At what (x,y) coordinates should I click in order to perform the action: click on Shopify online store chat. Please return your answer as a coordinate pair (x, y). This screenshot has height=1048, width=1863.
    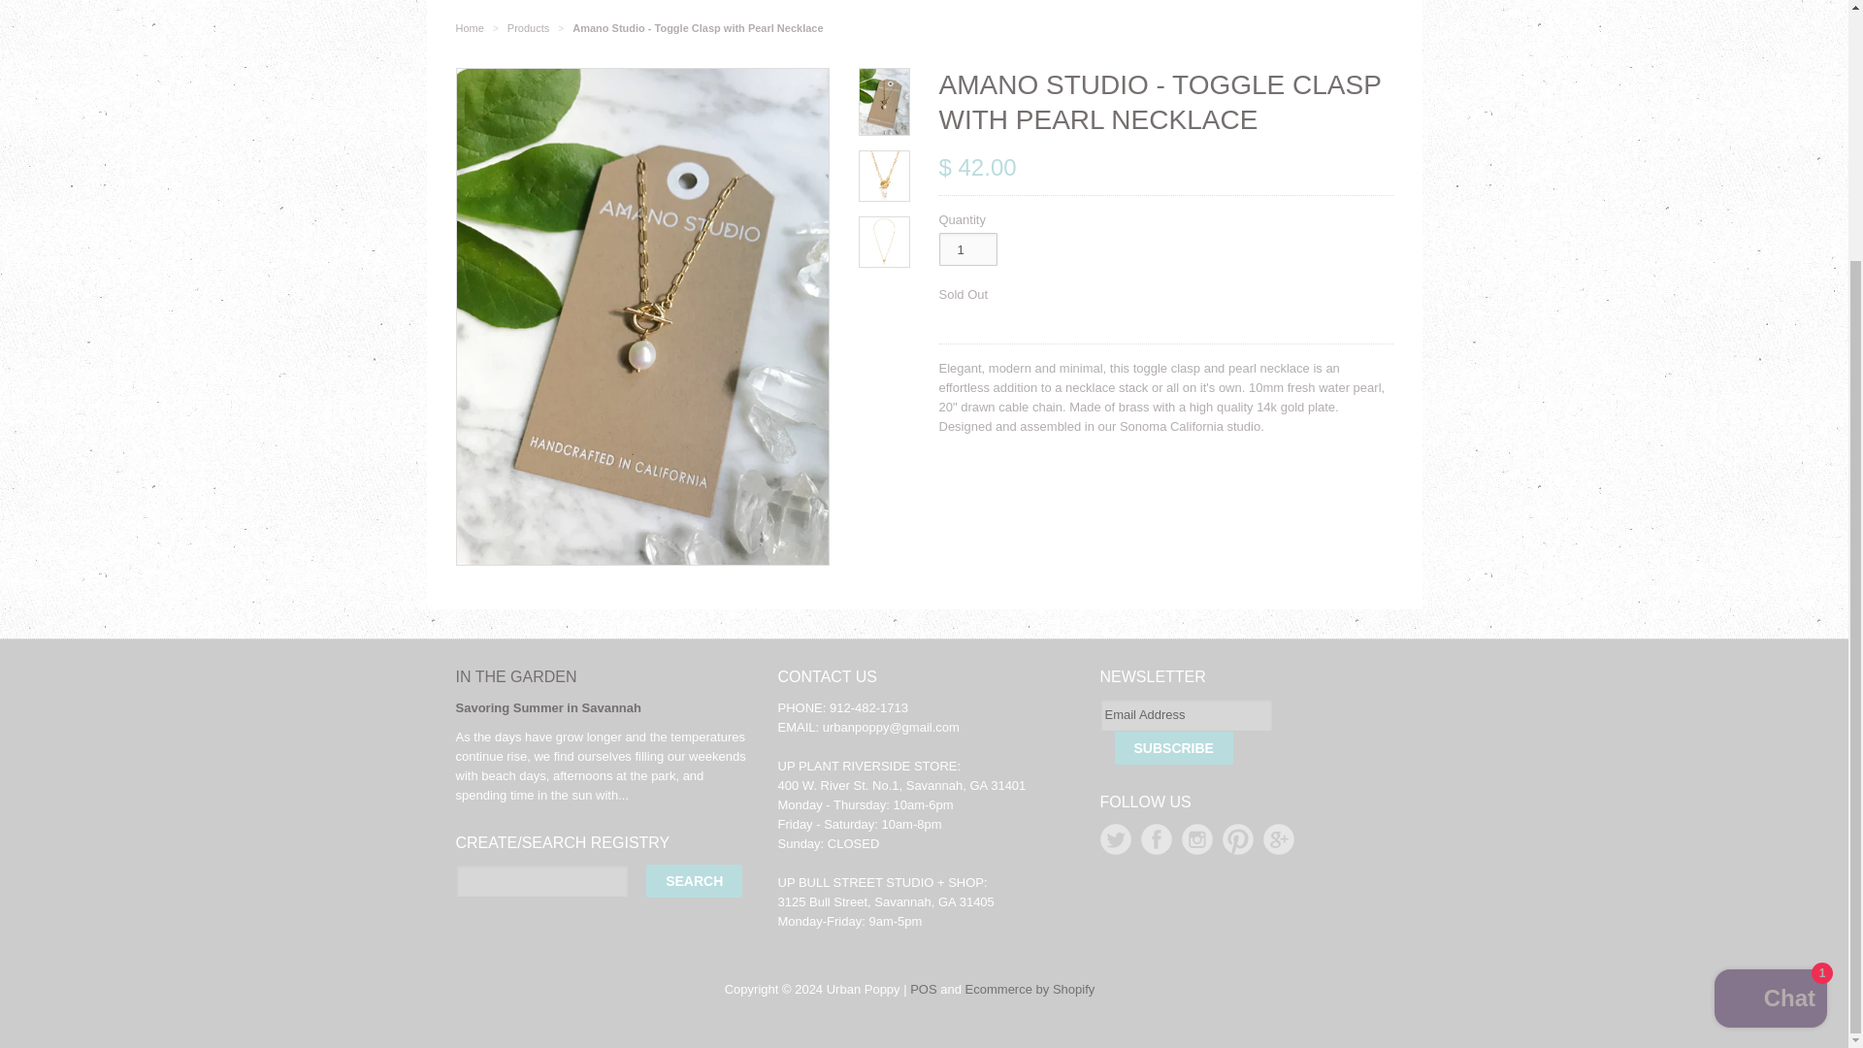
    Looking at the image, I should click on (1770, 667).